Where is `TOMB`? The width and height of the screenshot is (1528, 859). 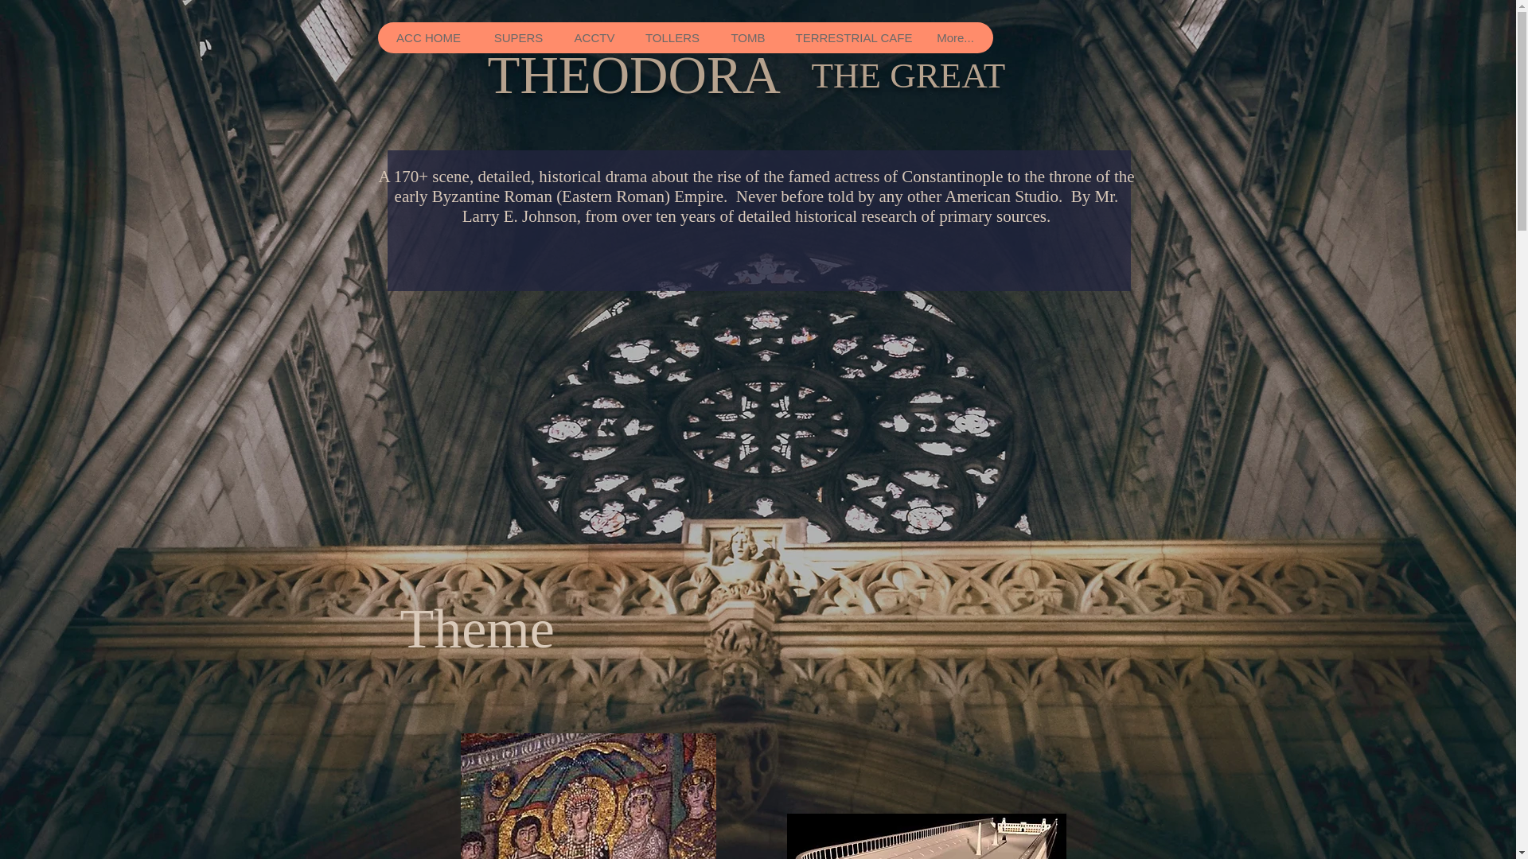
TOMB is located at coordinates (748, 37).